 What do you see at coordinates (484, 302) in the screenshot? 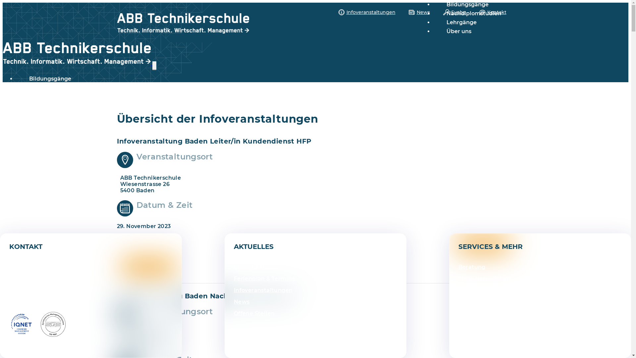
I see `Raumvermietung` at bounding box center [484, 302].